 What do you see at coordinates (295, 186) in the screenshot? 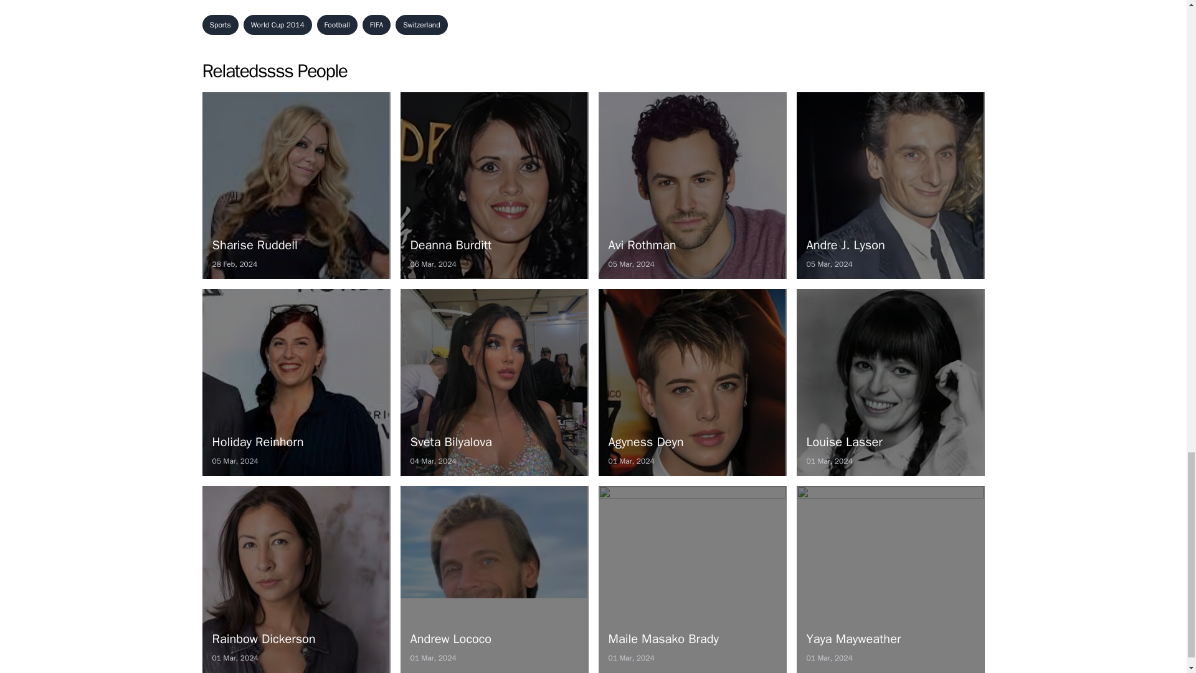
I see `Switzerland` at bounding box center [295, 186].